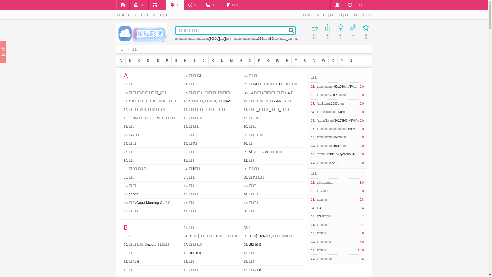  Describe the element at coordinates (352, 61) in the screenshot. I see `Z` at that location.